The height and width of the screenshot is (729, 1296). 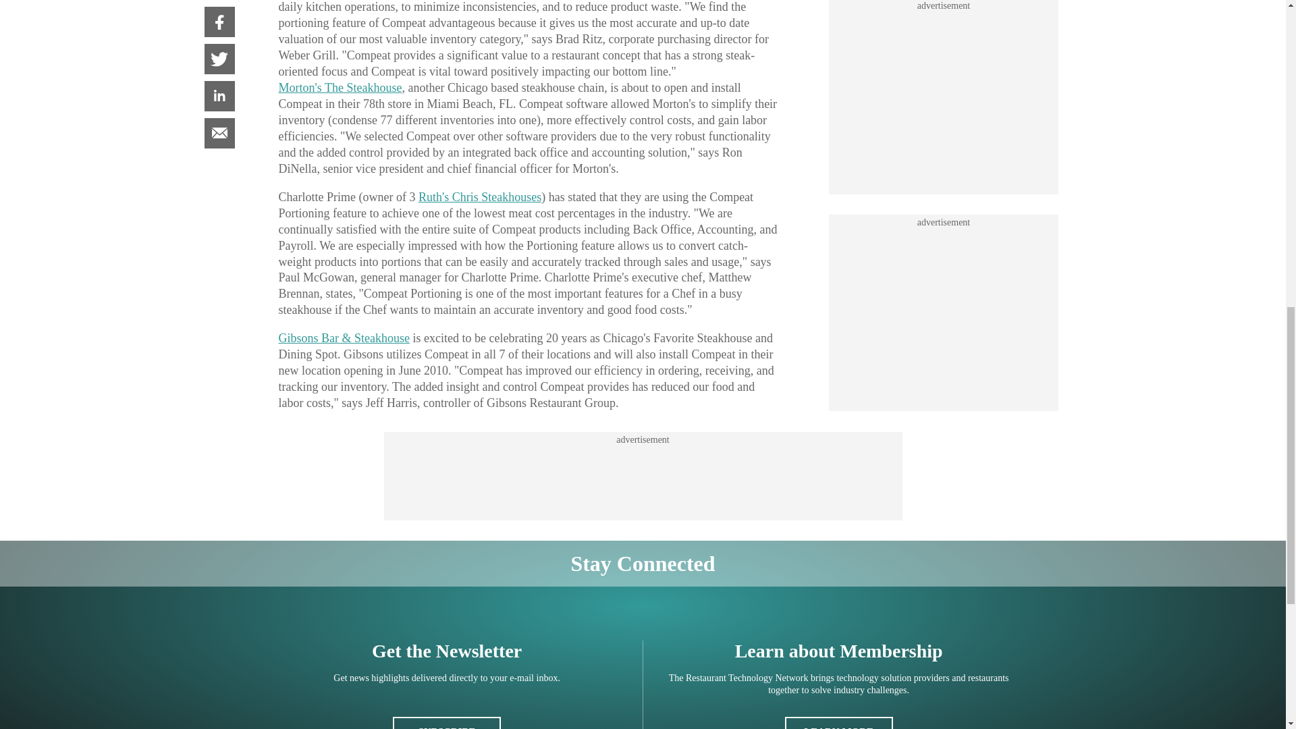 I want to click on 3rd party ad content, so click(x=642, y=476).